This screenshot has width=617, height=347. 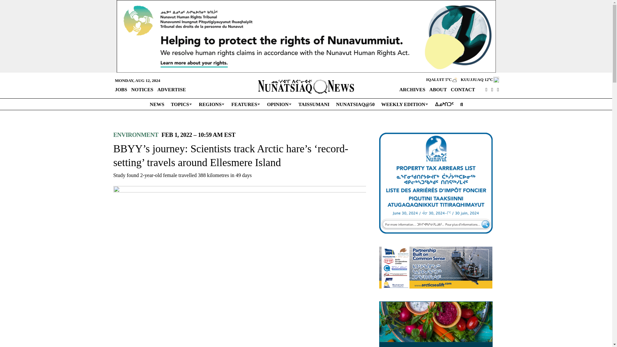 What do you see at coordinates (121, 89) in the screenshot?
I see `JOBS` at bounding box center [121, 89].